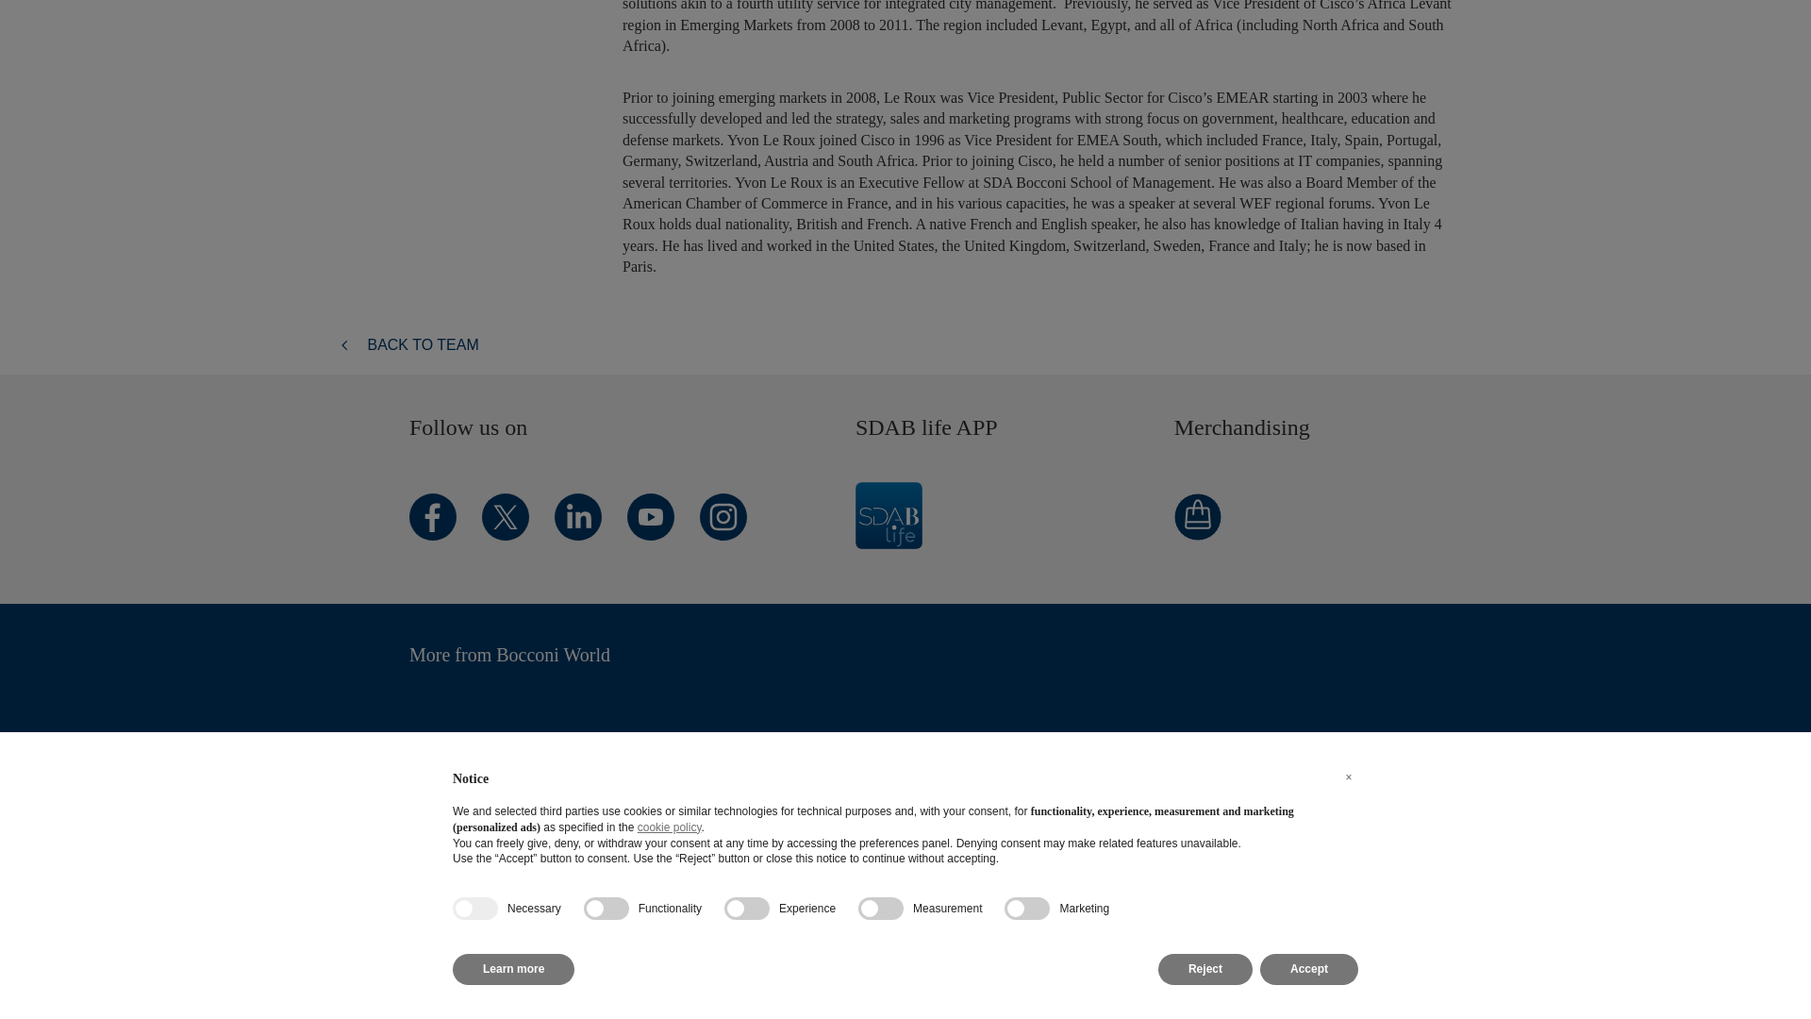  Describe the element at coordinates (606, 258) in the screenshot. I see `false` at that location.